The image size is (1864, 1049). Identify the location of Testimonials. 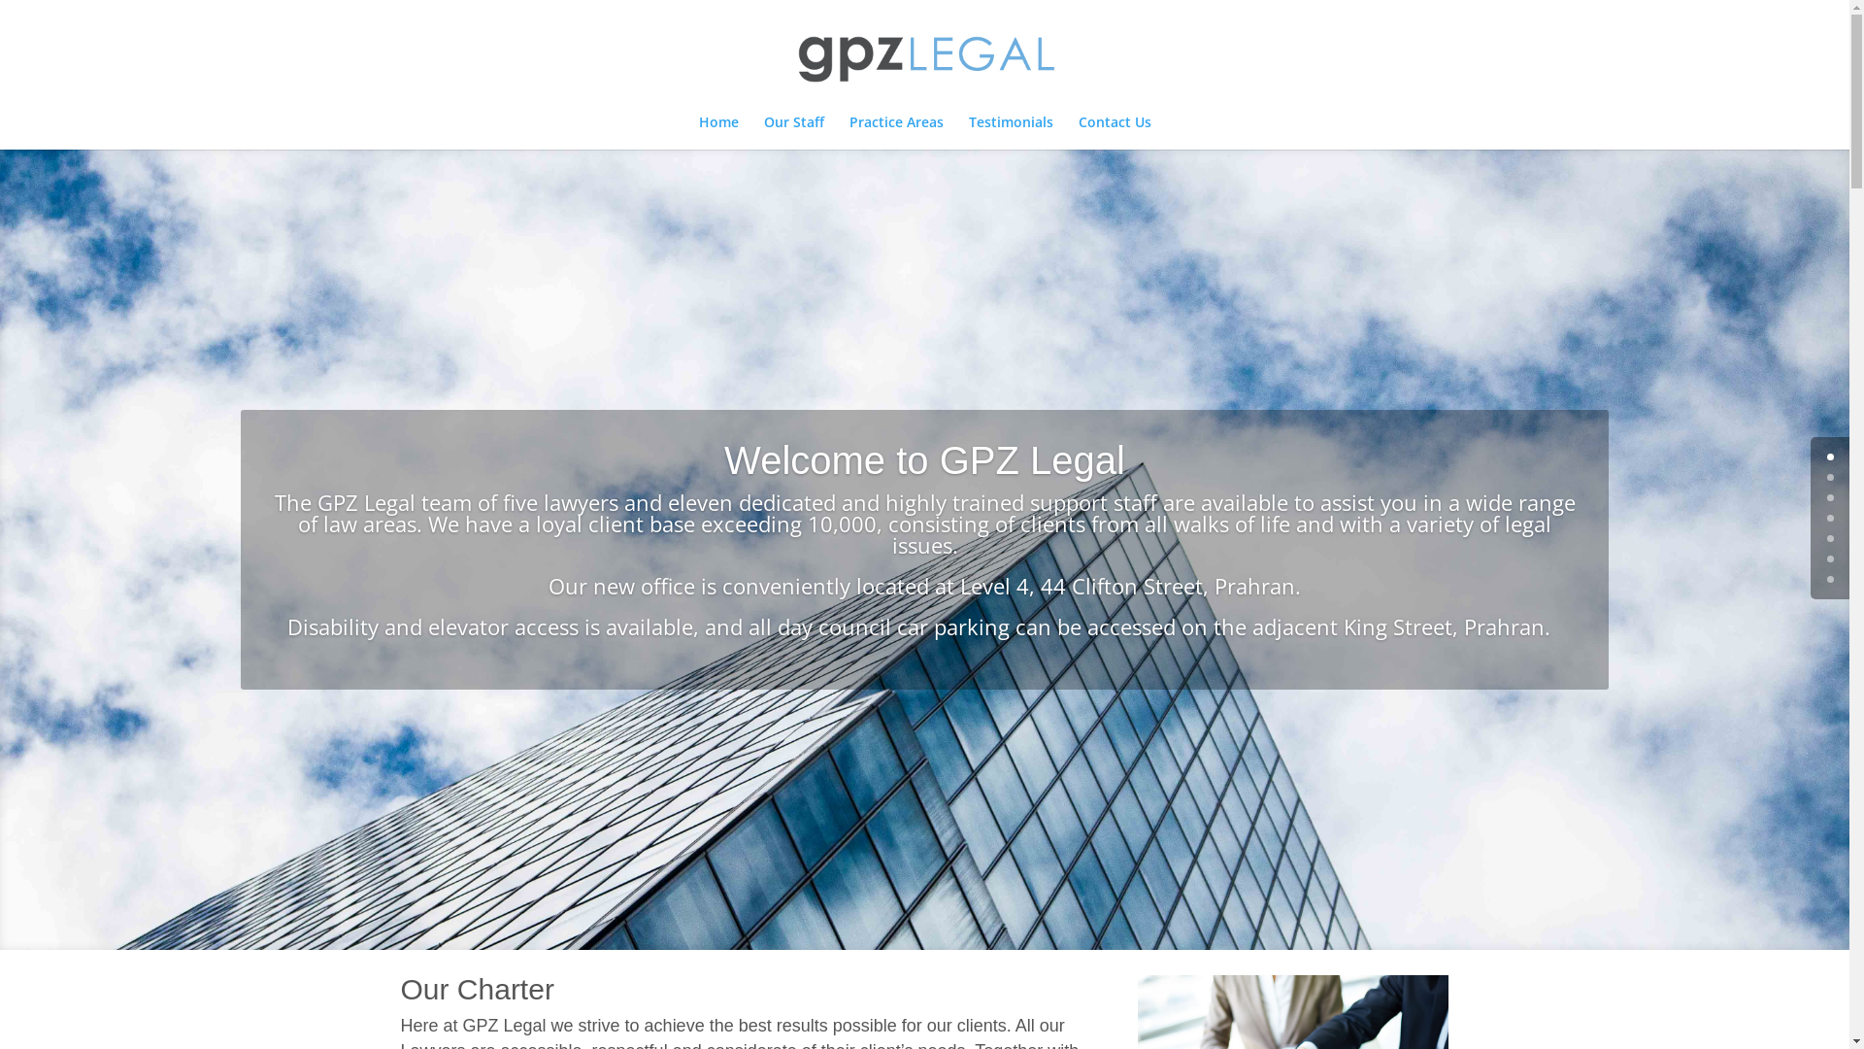
(1012, 132).